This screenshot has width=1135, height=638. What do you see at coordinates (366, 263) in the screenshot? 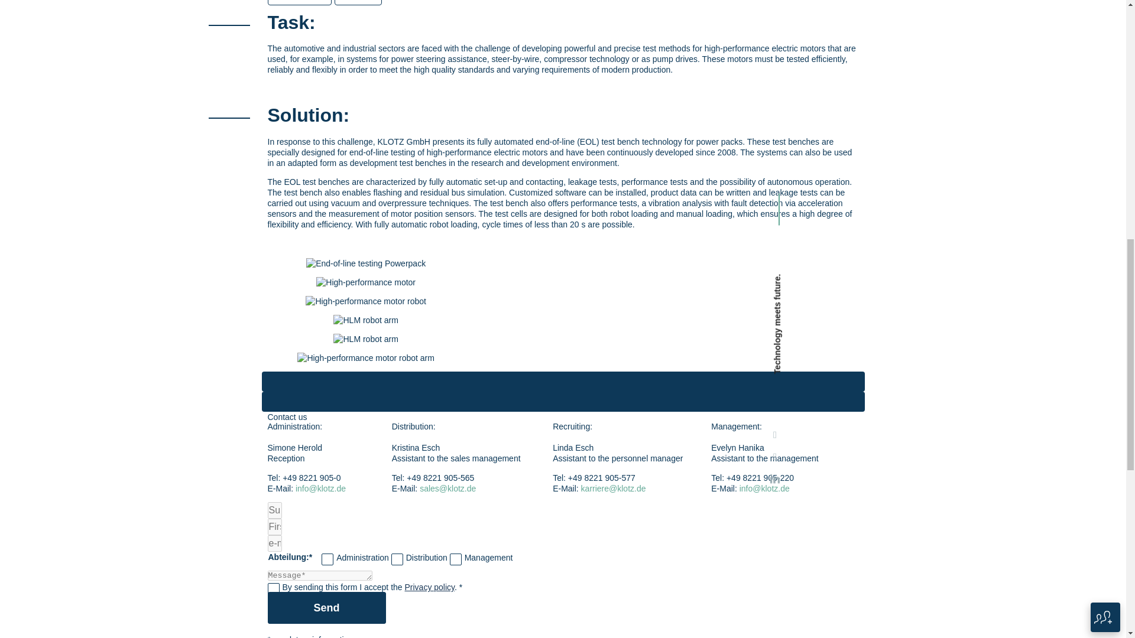
I see `End-of-line testing Powerpack` at bounding box center [366, 263].